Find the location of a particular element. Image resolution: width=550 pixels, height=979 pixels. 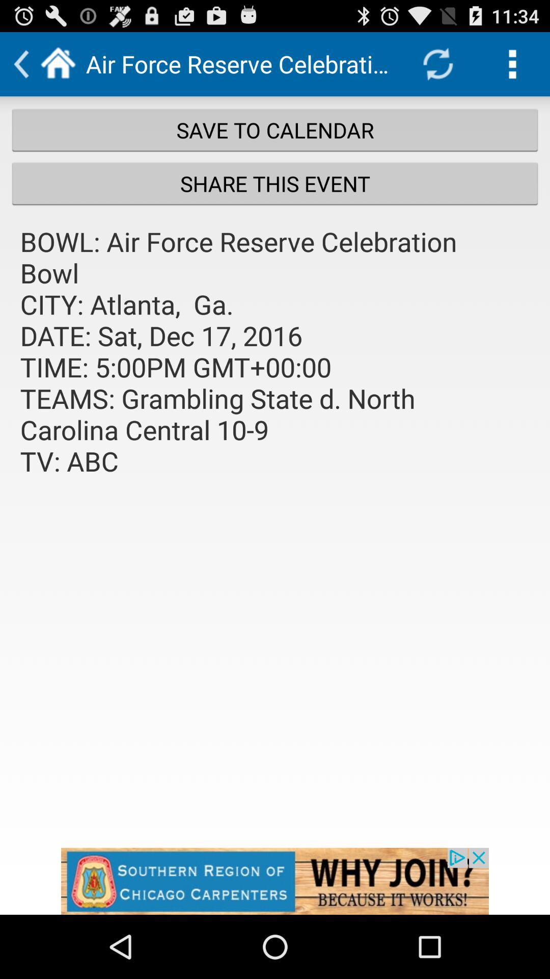

space where you access advertising is located at coordinates (275, 881).